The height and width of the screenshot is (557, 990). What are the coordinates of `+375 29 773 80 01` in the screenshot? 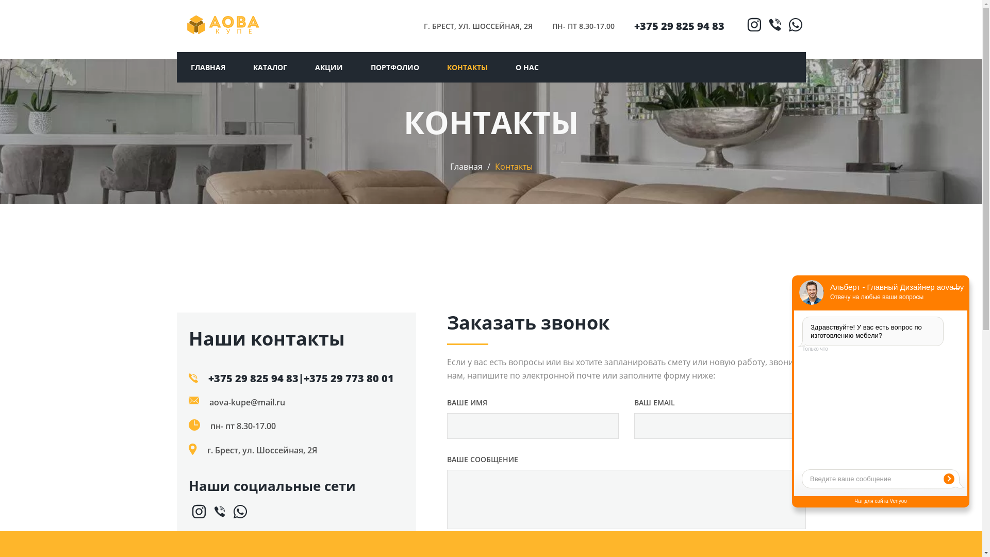 It's located at (349, 379).